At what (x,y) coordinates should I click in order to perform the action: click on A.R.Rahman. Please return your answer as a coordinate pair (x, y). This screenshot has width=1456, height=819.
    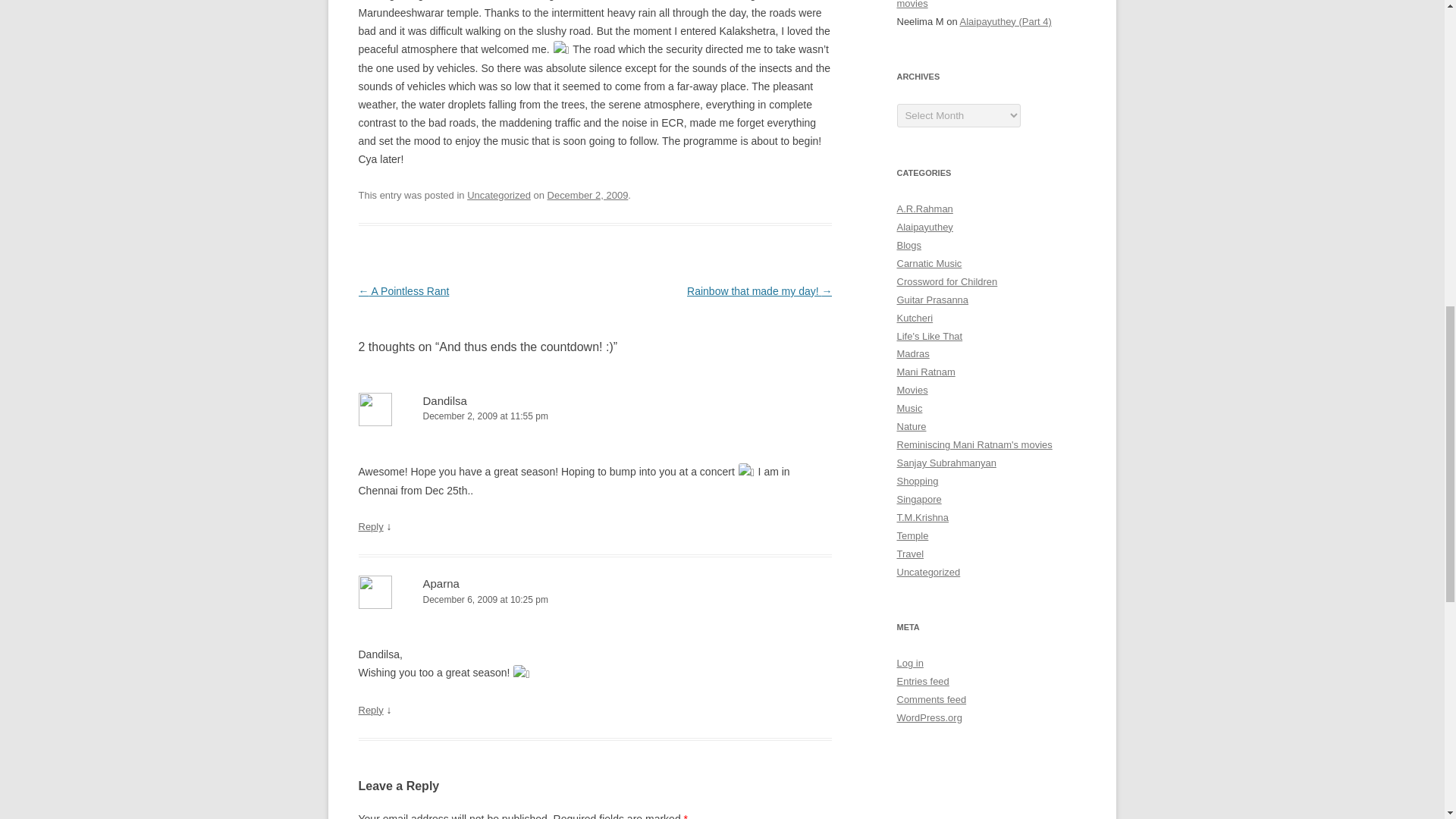
    Looking at the image, I should click on (924, 208).